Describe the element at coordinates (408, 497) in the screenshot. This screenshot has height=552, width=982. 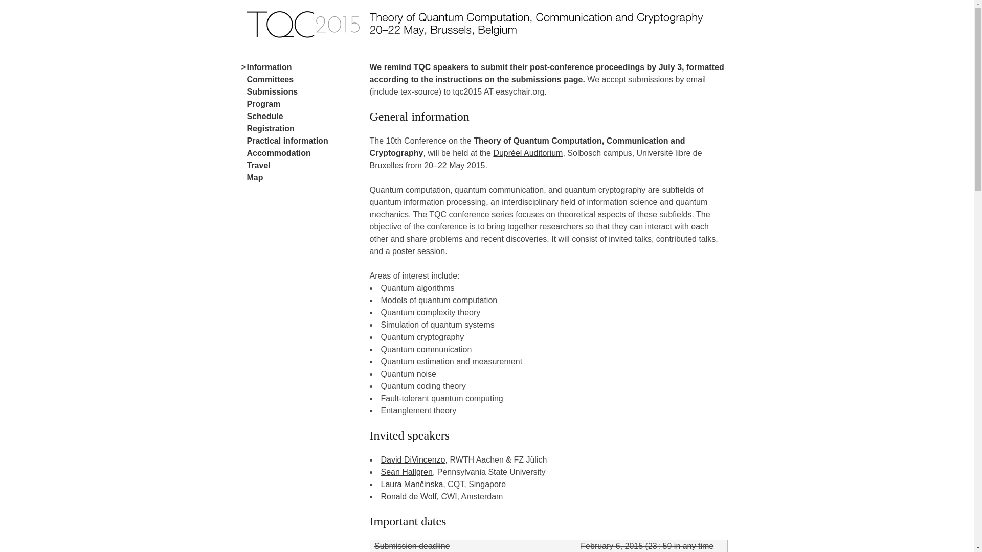
I see `Ronald de Wolf` at that location.